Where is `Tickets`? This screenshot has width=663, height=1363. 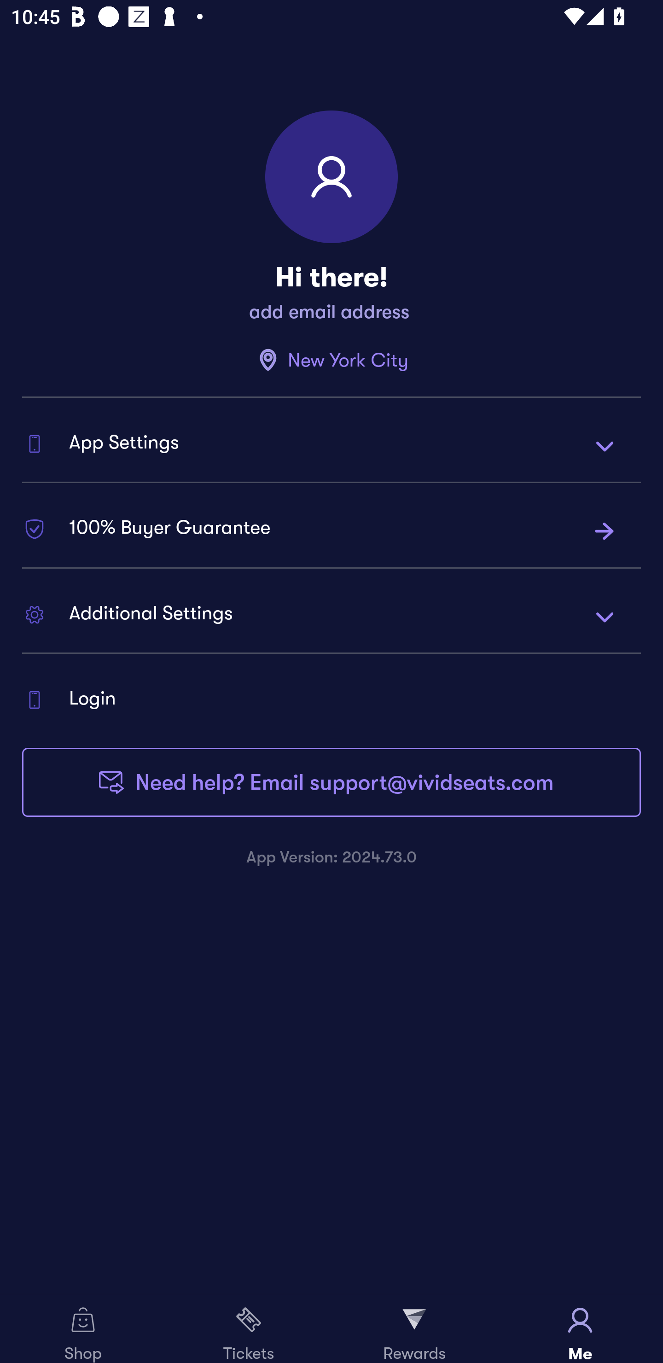 Tickets is located at coordinates (249, 1329).